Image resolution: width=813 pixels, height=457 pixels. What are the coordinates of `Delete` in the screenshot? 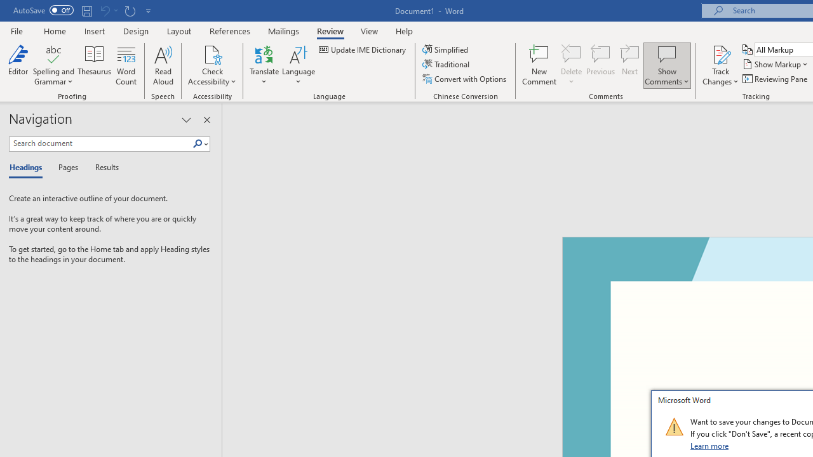 It's located at (572, 65).